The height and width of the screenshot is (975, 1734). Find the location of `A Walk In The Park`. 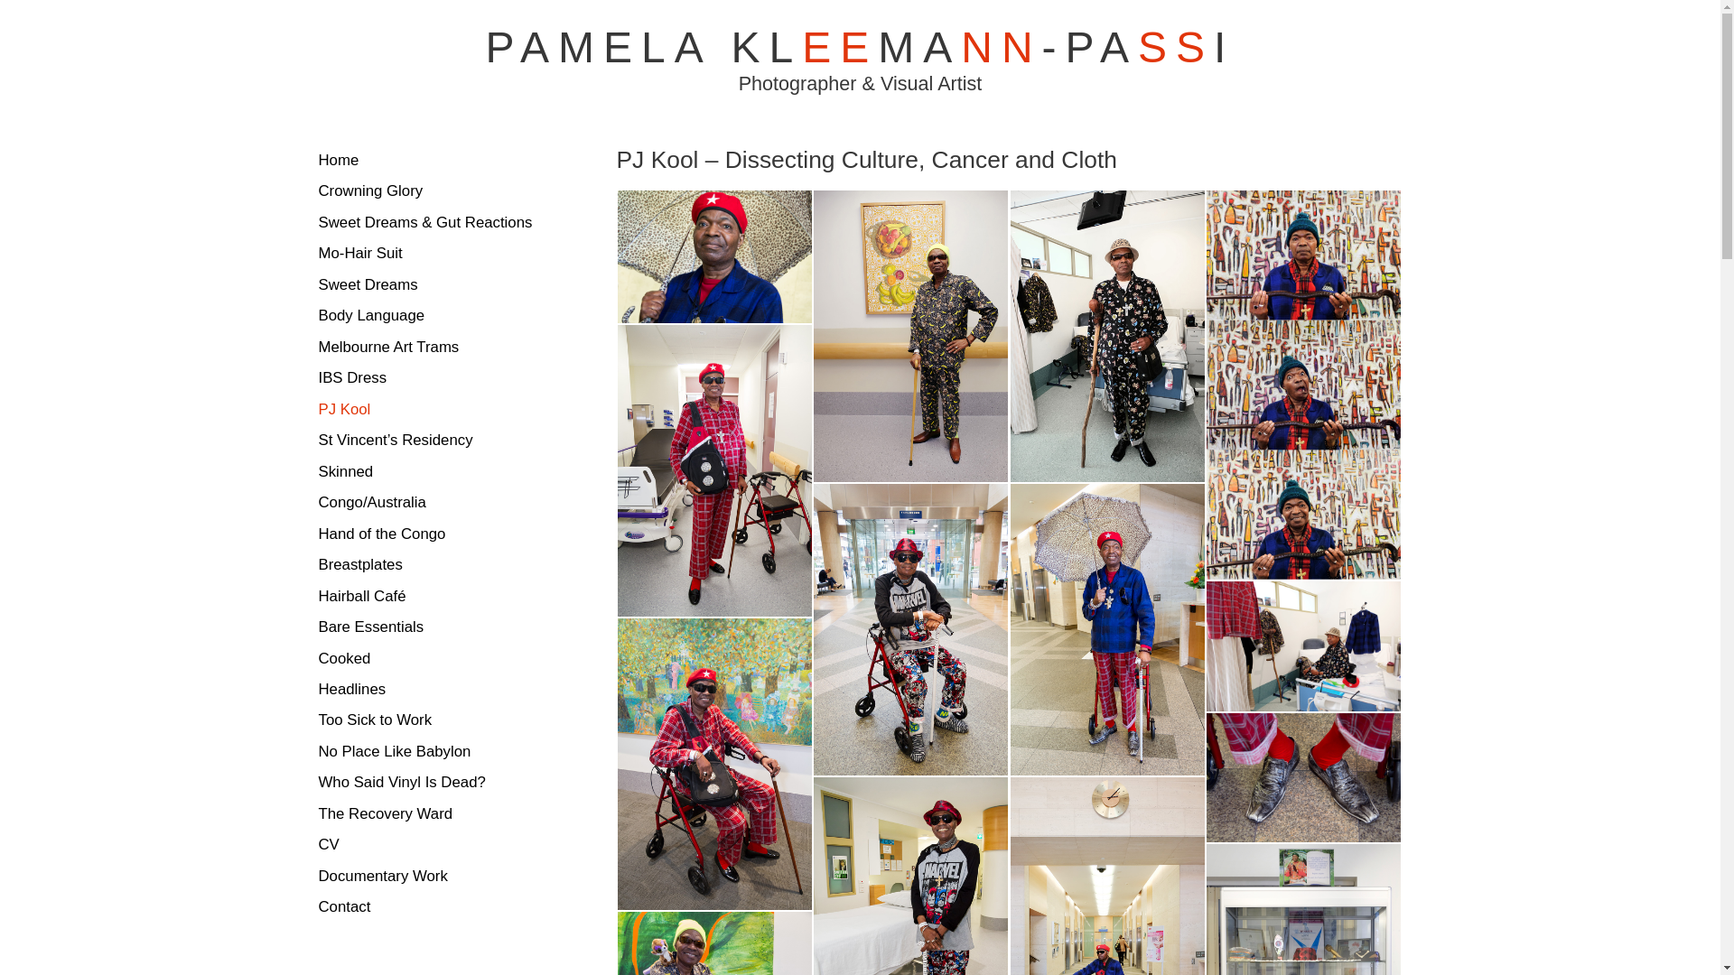

A Walk In The Park is located at coordinates (715, 904).